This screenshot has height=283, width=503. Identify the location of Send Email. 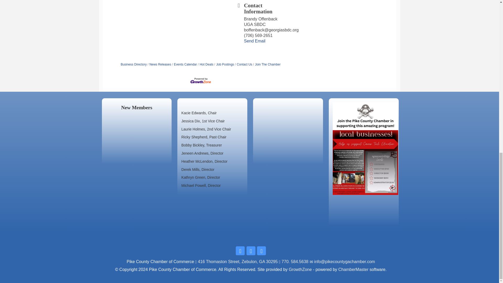
(255, 41).